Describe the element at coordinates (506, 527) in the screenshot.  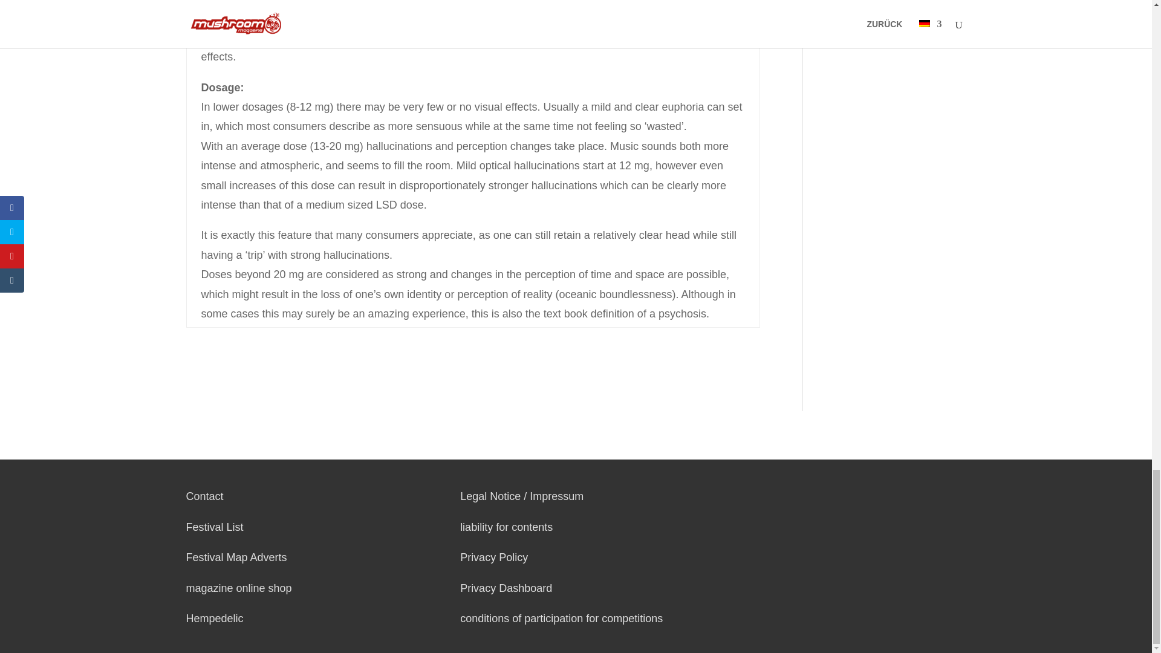
I see `liability for contents` at that location.